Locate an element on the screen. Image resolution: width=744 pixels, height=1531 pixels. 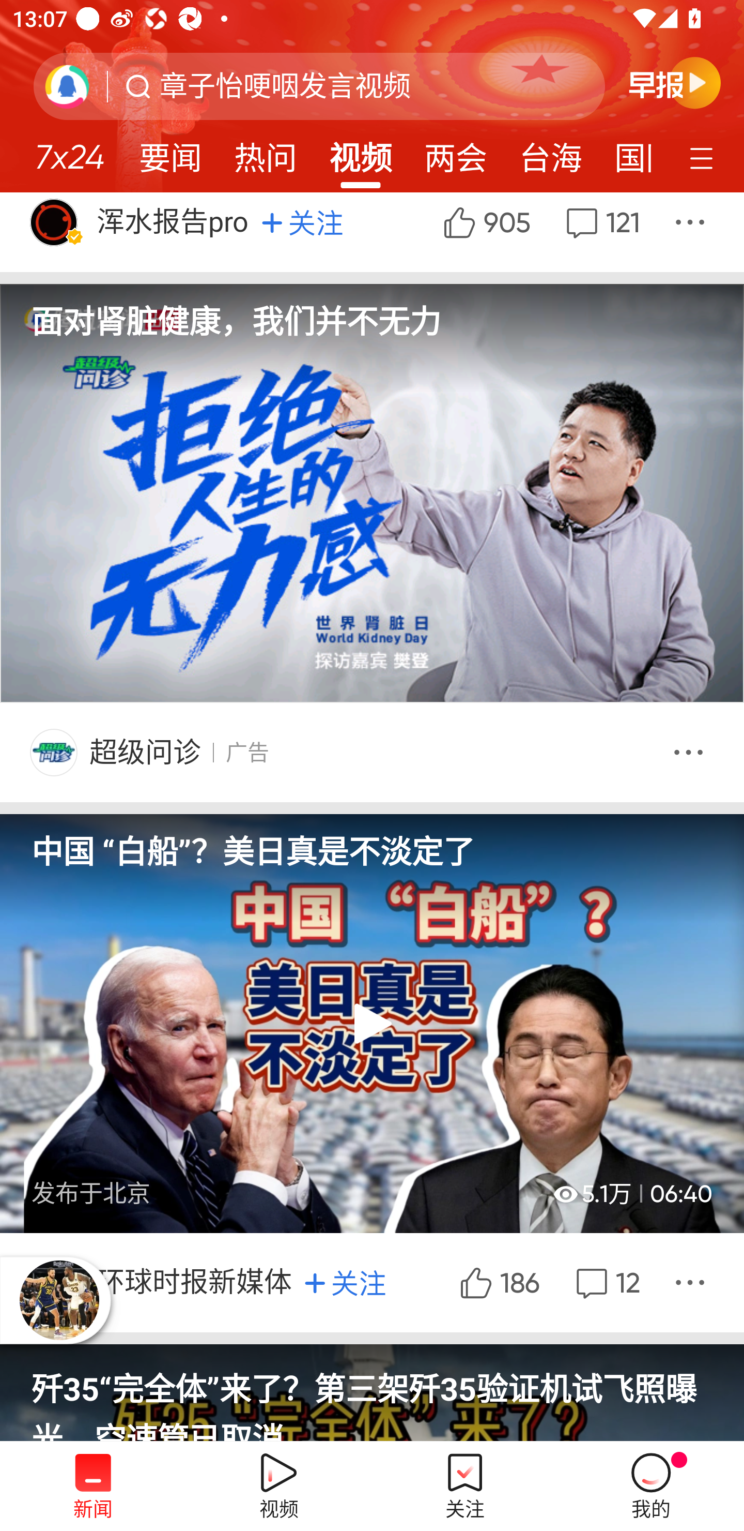
超级问诊 is located at coordinates (145, 752).